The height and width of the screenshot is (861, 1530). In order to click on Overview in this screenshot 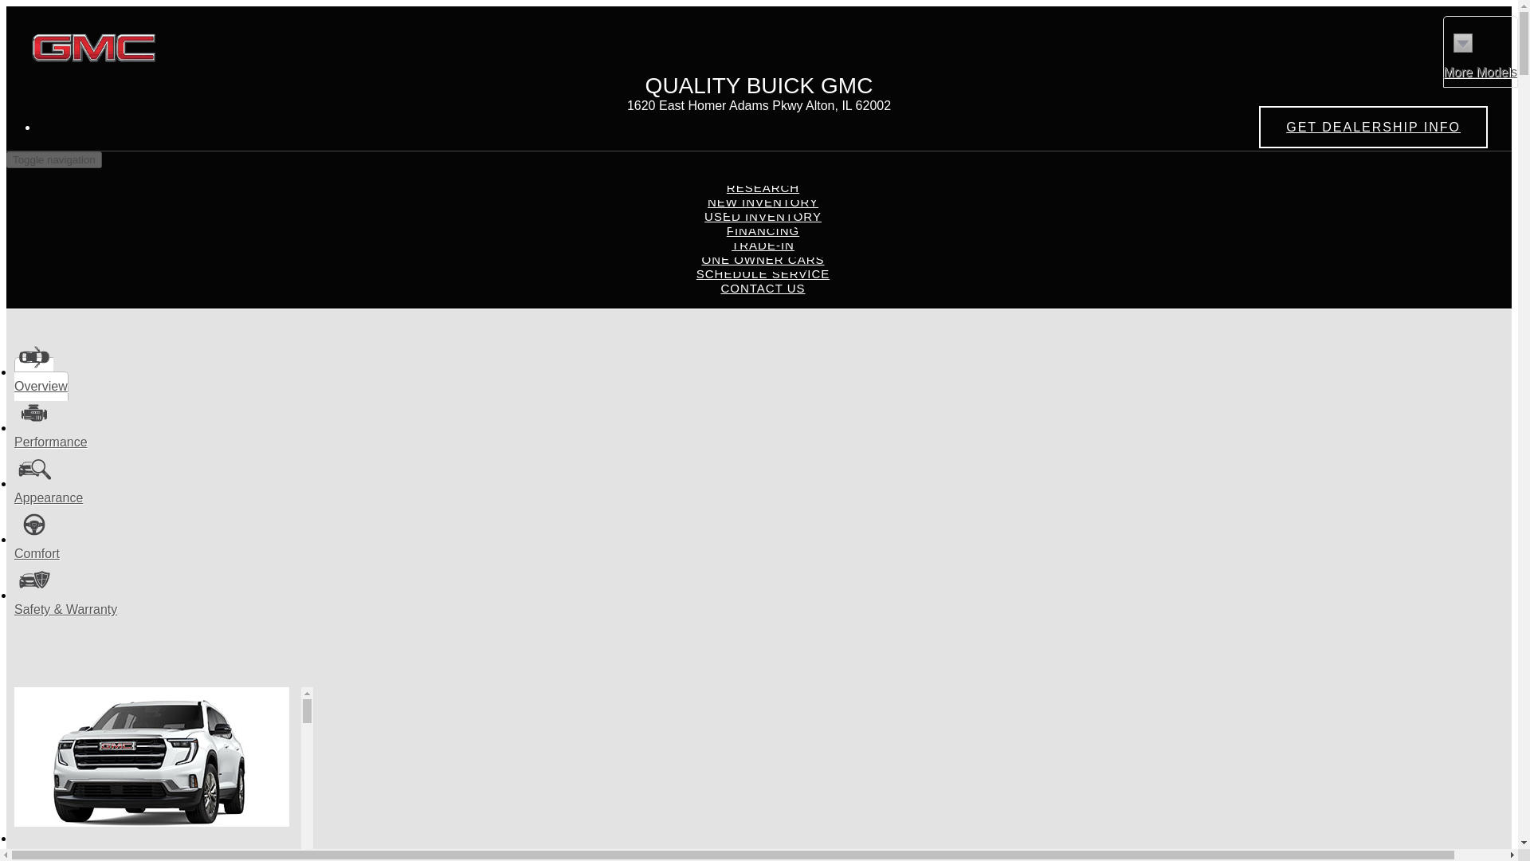, I will do `click(41, 379)`.